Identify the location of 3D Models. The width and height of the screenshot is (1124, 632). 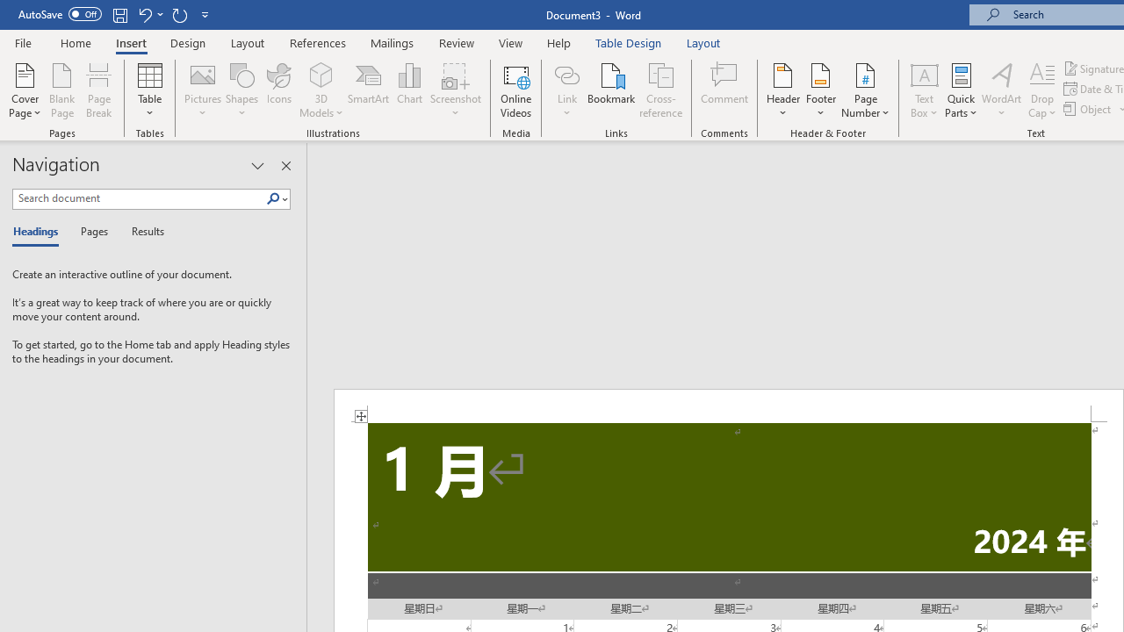
(321, 74).